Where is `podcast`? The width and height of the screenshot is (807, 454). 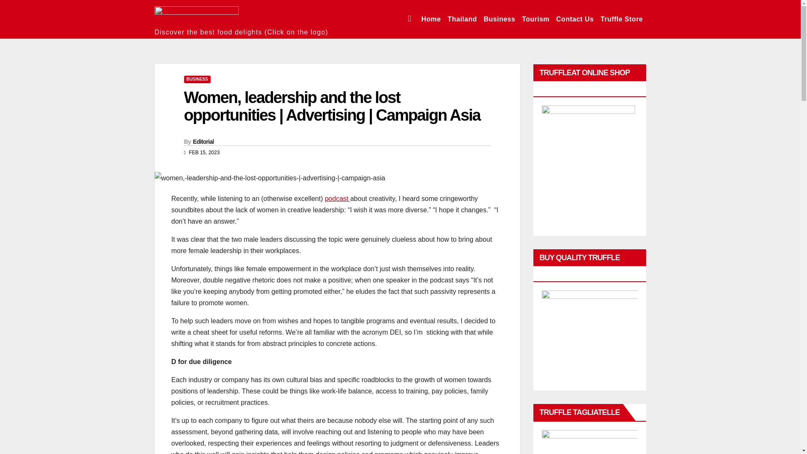
podcast is located at coordinates (338, 198).